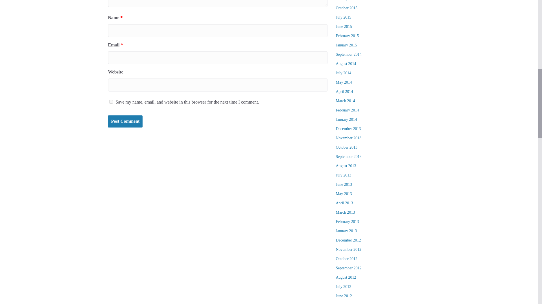  I want to click on yes, so click(111, 102).